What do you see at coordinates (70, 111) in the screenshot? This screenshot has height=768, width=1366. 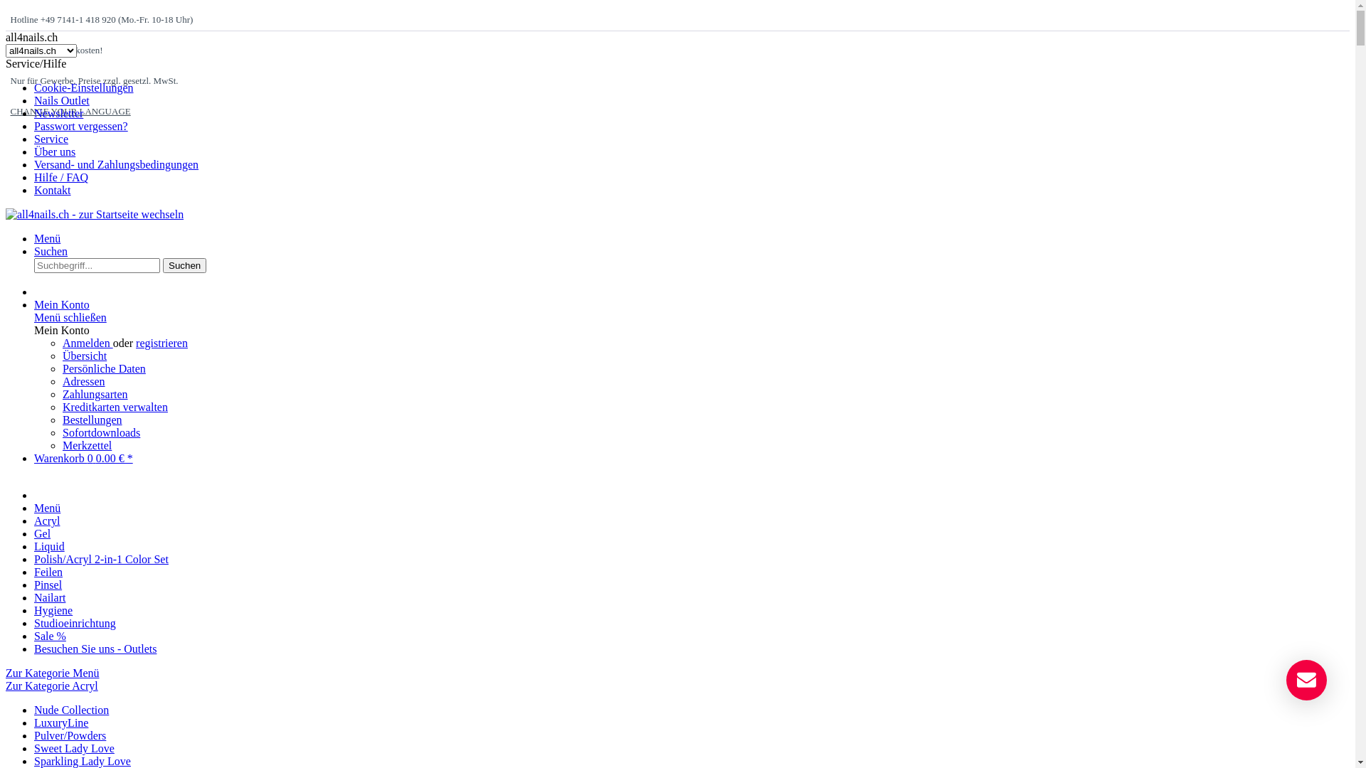 I see `CHANGE YOUR LANGUAGE` at bounding box center [70, 111].